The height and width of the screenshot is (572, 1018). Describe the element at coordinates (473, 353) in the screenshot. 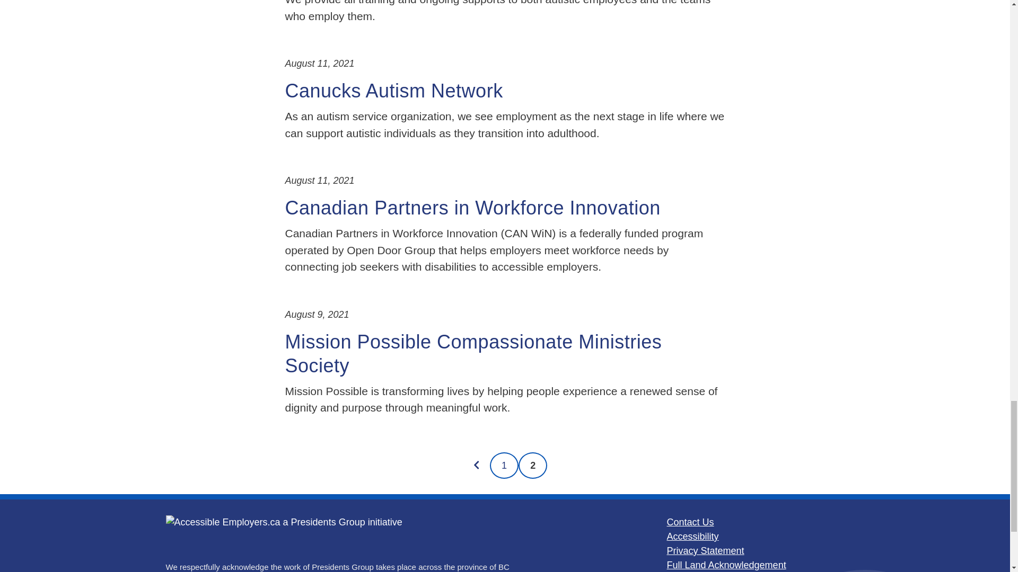

I see `Mission Possible Compassionate Ministries Society` at that location.